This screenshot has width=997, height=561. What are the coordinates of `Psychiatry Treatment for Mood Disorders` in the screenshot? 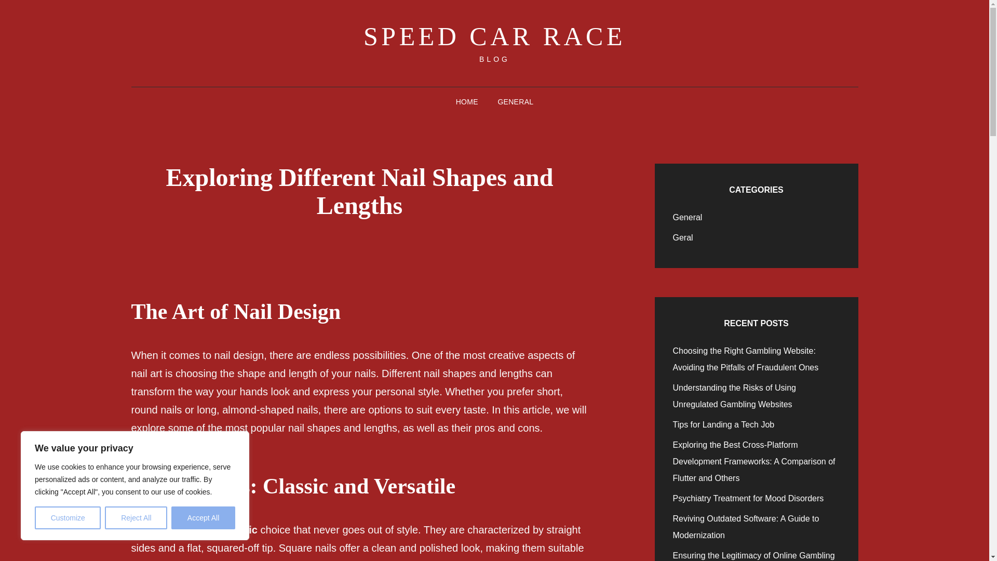 It's located at (749, 498).